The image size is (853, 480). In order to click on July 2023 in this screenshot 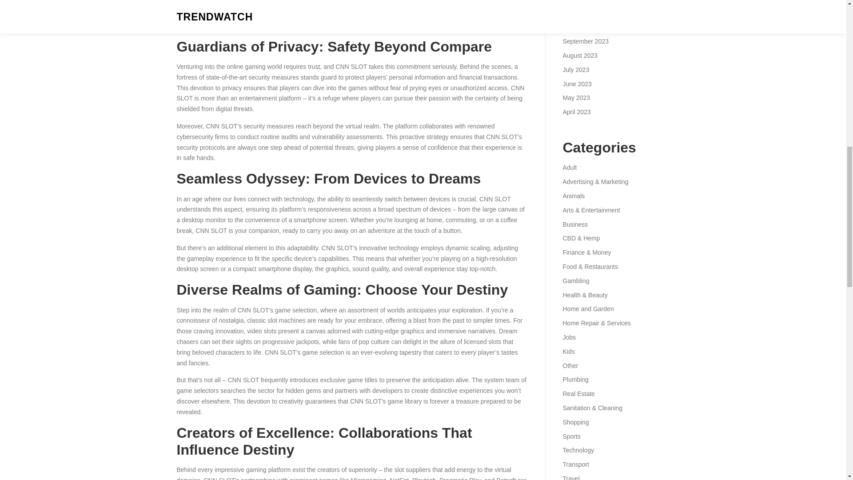, I will do `click(576, 70)`.